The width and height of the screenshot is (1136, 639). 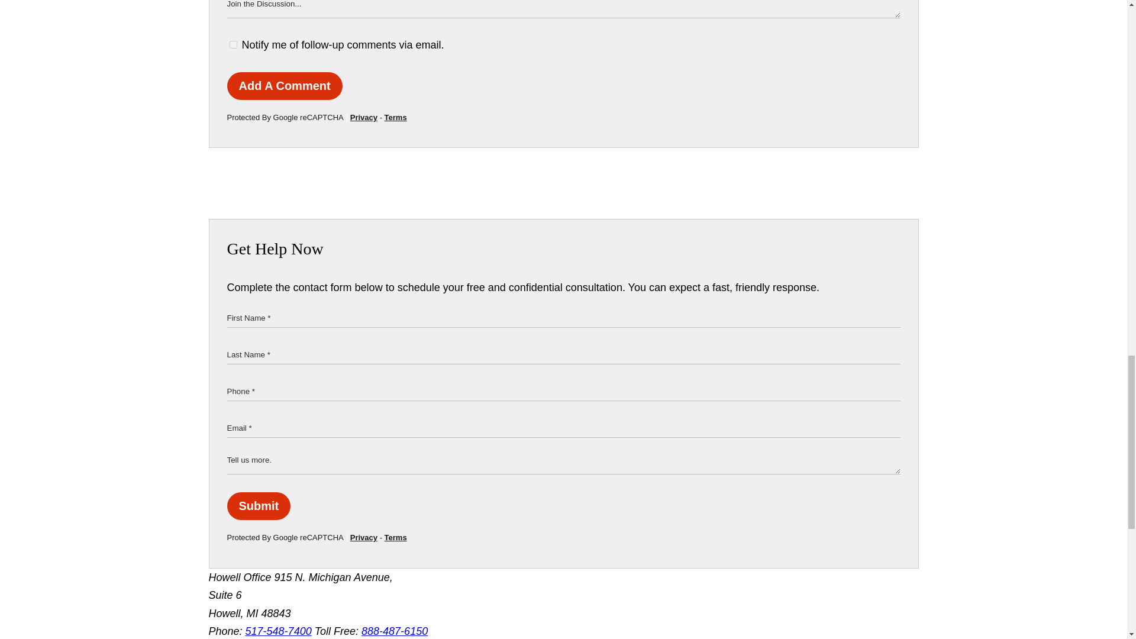 What do you see at coordinates (233, 45) in the screenshot?
I see `1` at bounding box center [233, 45].